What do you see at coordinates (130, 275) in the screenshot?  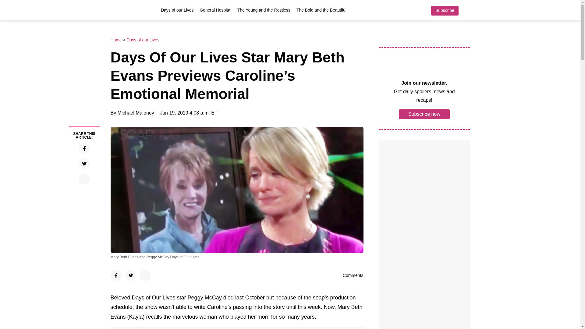 I see `Click to share on Twitter` at bounding box center [130, 275].